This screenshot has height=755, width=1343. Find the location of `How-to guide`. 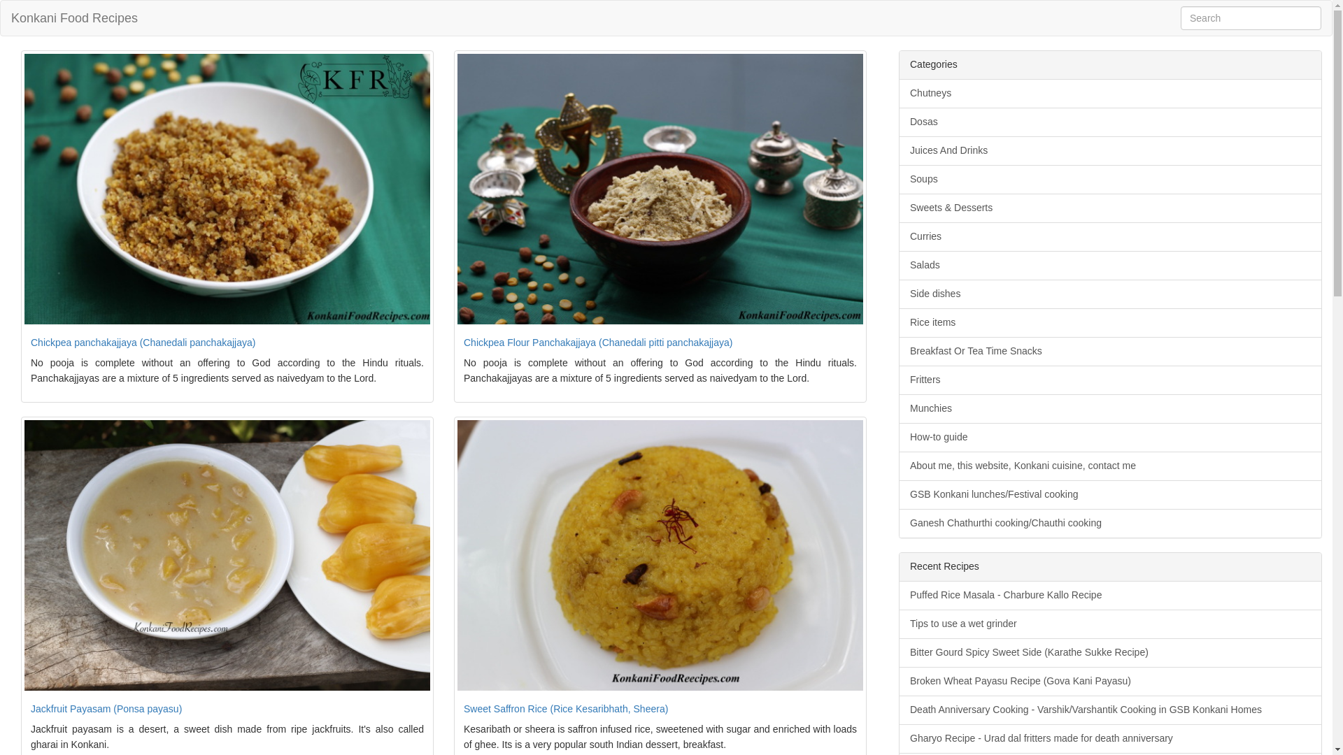

How-to guide is located at coordinates (1111, 437).